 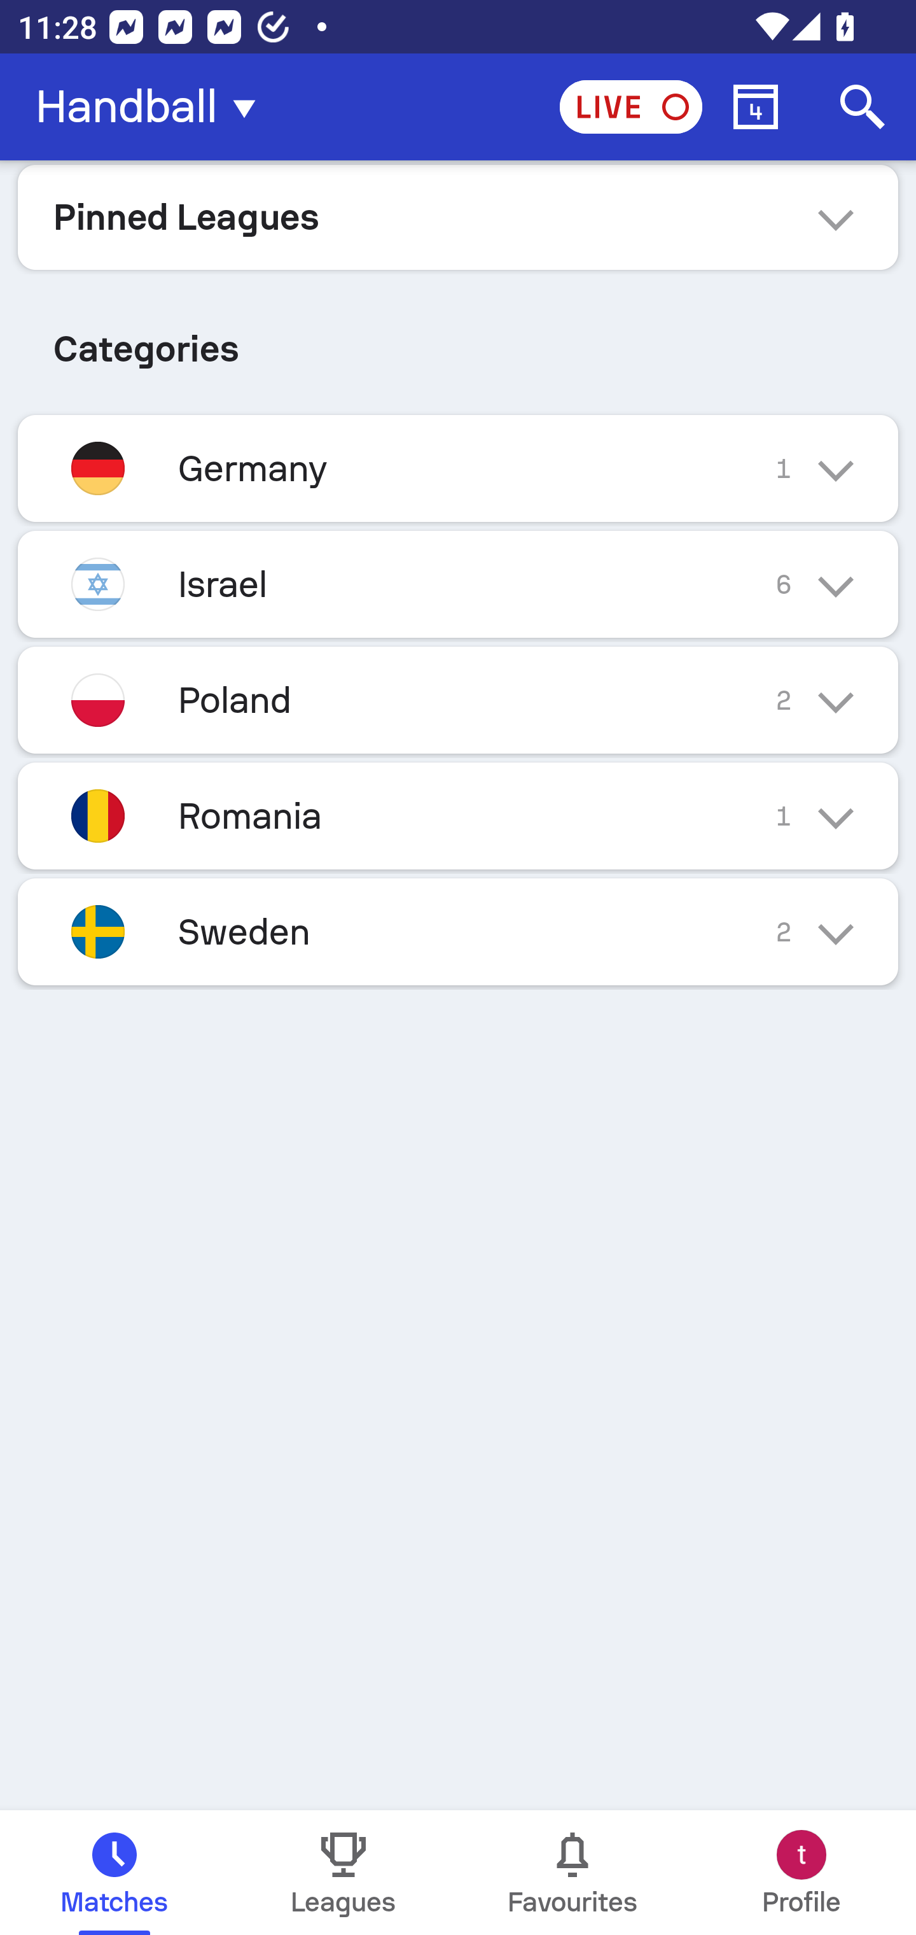 I want to click on Calendar, so click(x=756, y=107).